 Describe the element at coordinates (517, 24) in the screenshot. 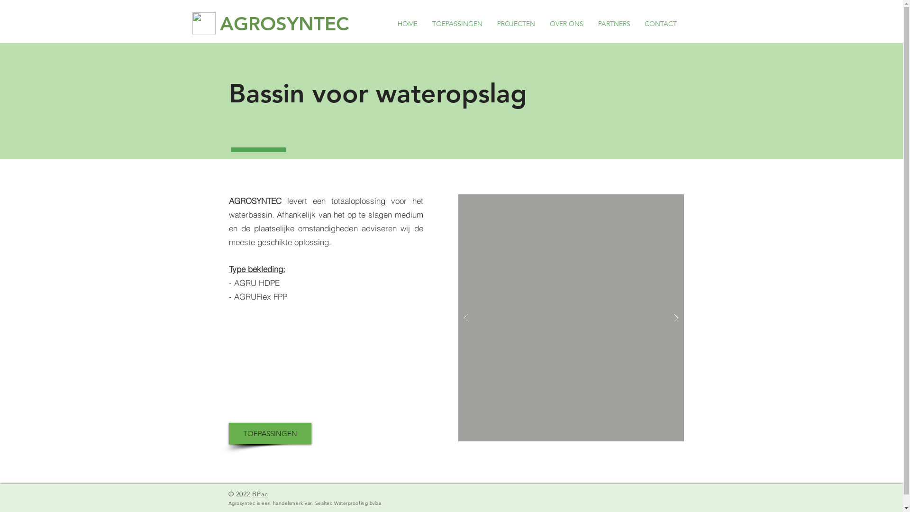

I see `PROJECTEN` at that location.